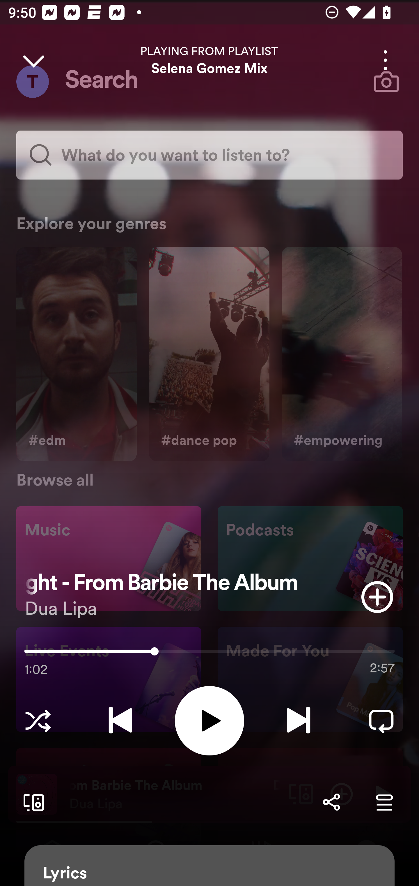 The height and width of the screenshot is (886, 419). Describe the element at coordinates (377, 597) in the screenshot. I see `Add item` at that location.